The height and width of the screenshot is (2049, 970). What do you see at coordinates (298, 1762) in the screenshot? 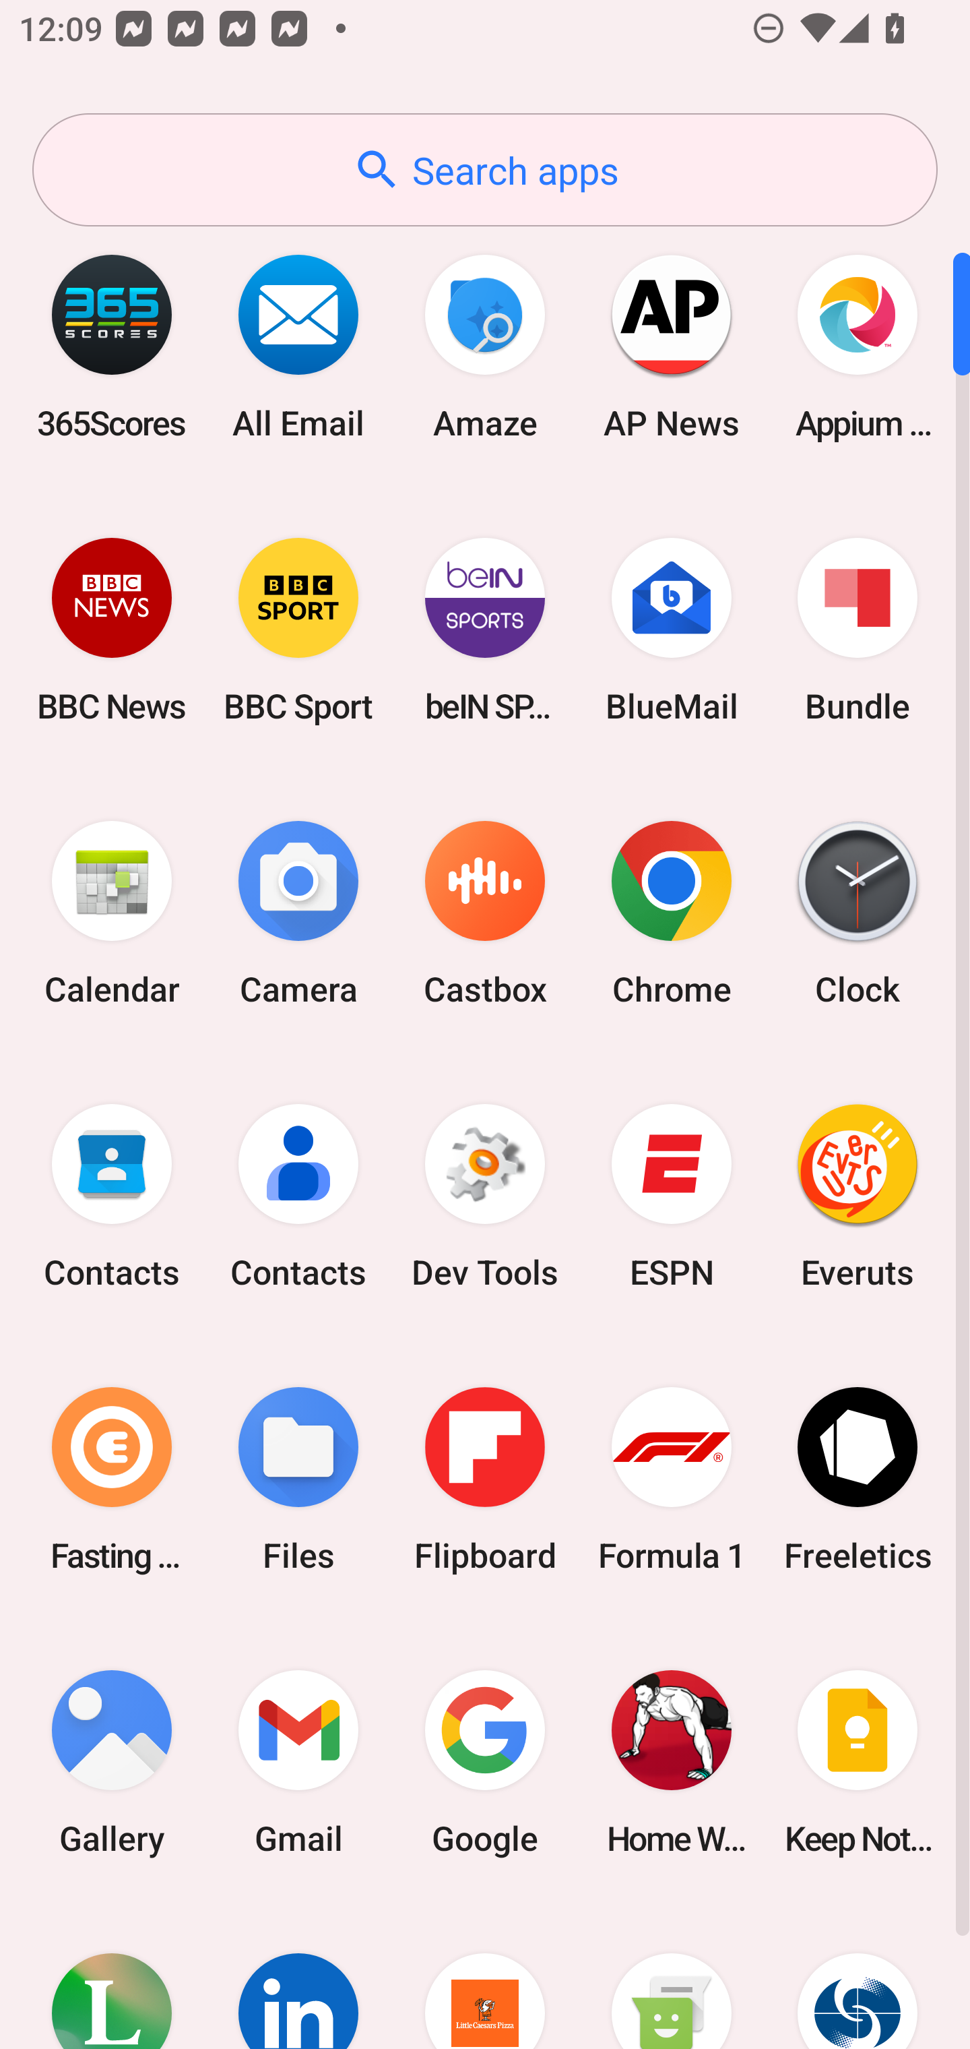
I see `Gmail` at bounding box center [298, 1762].